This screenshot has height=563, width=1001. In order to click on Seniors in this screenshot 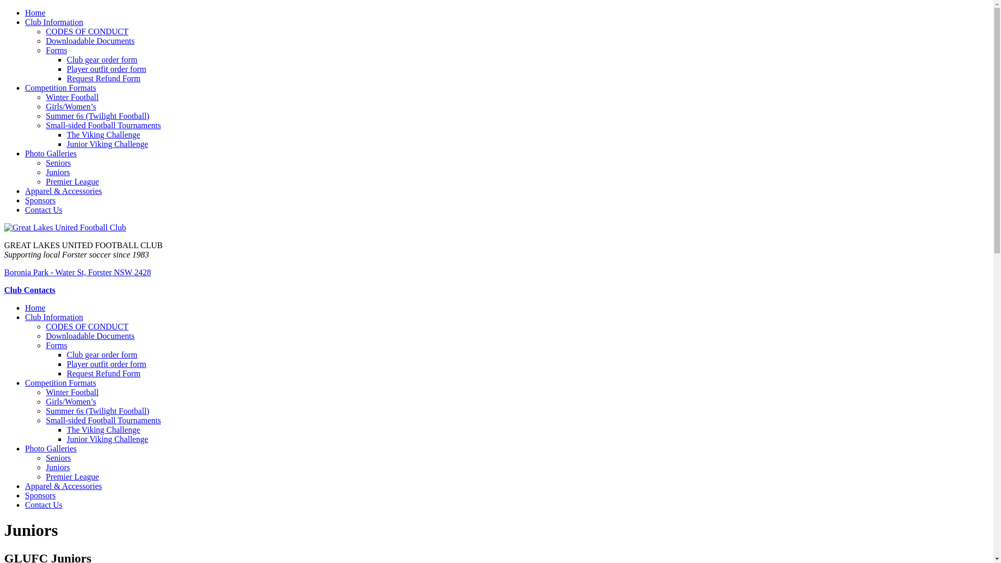, I will do `click(58, 458)`.